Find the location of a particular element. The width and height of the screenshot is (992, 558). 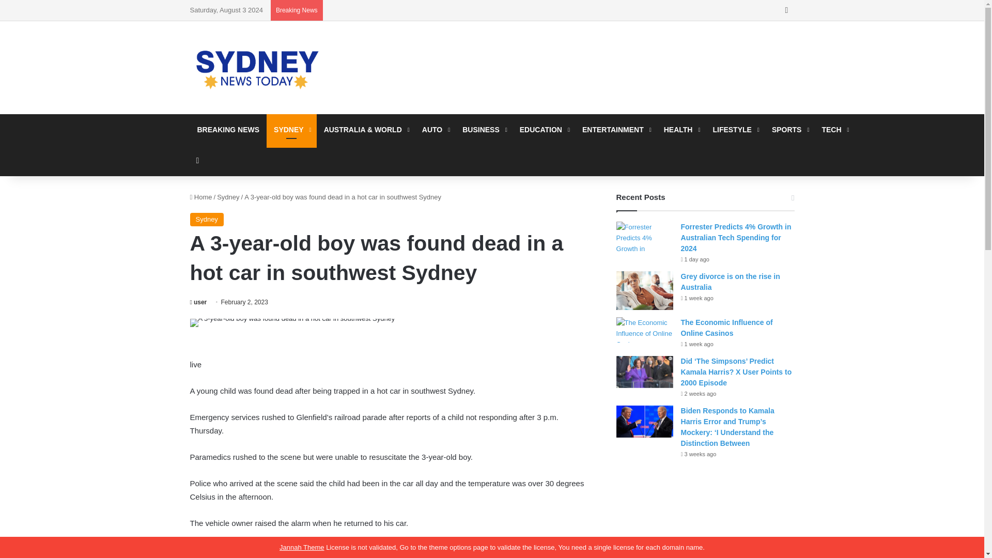

Home is located at coordinates (201, 196).